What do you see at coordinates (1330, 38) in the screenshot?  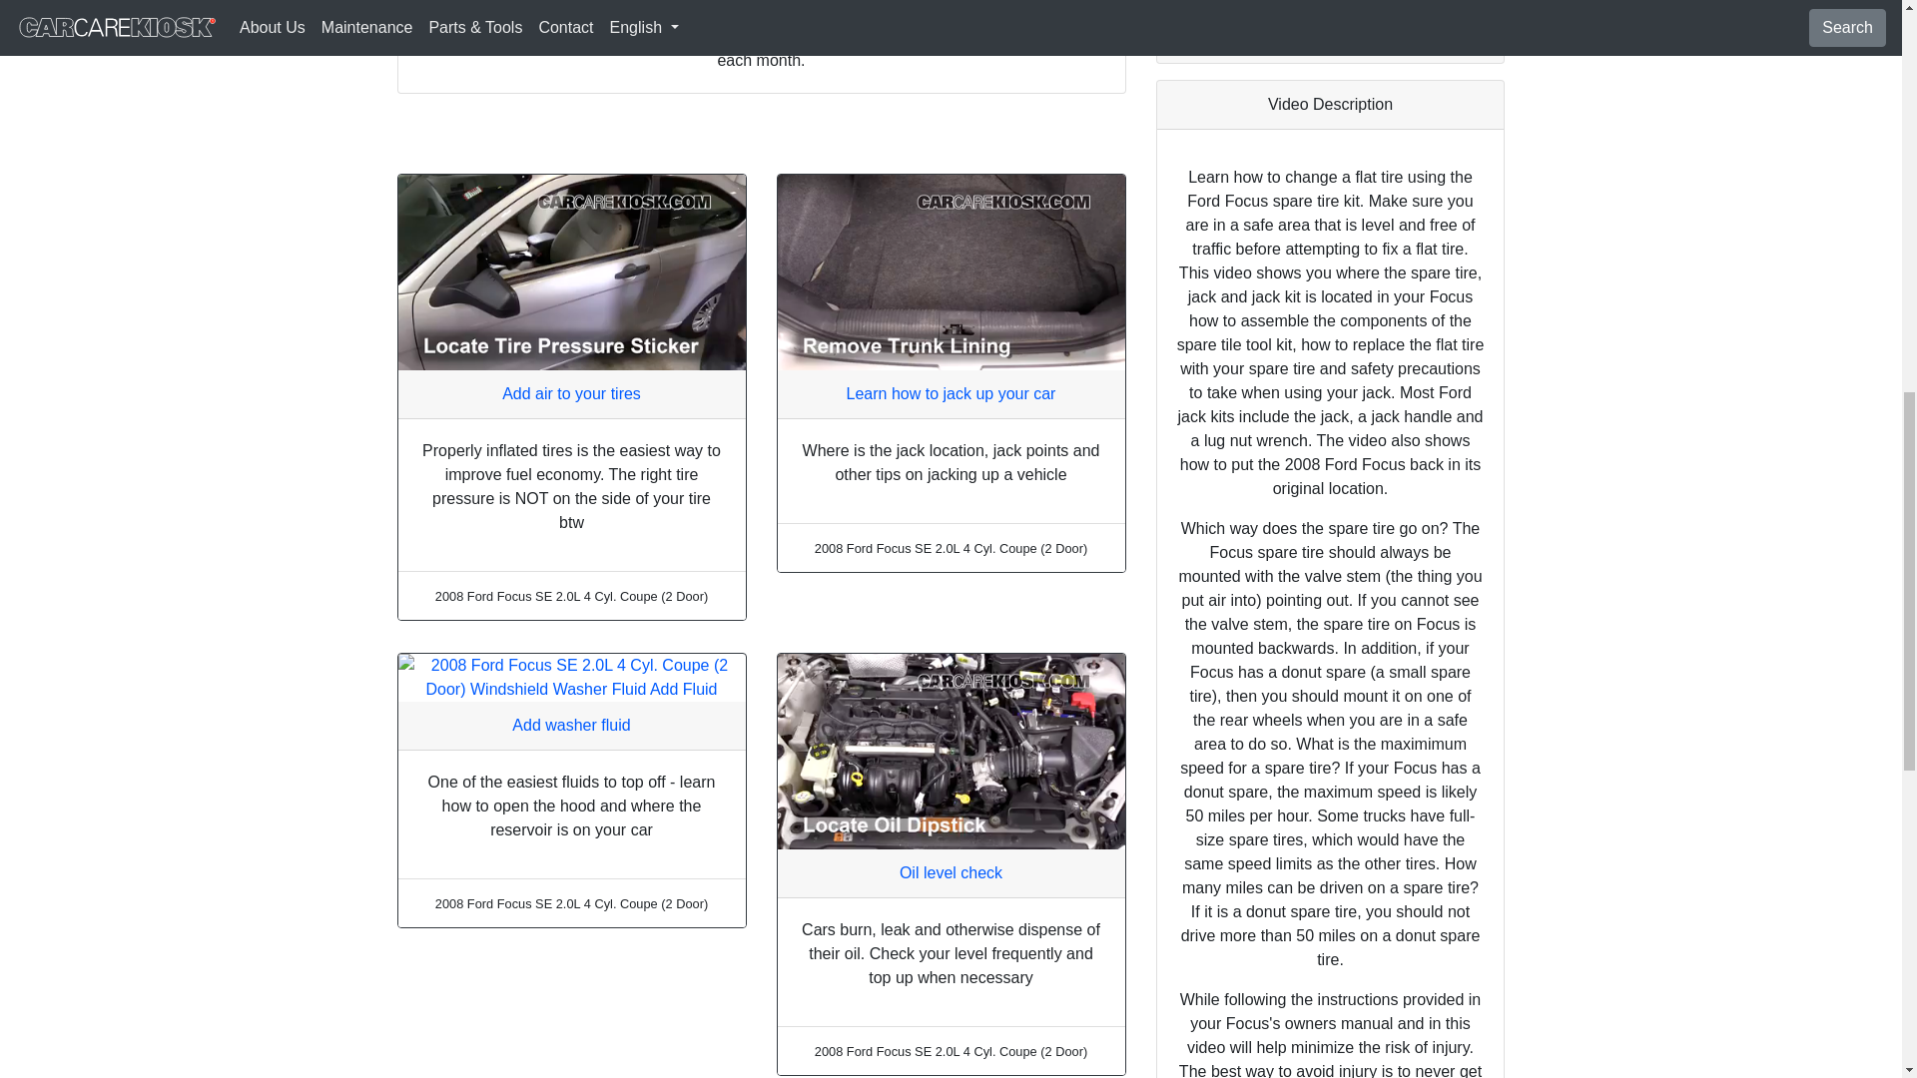 I see `Full list of part and tools` at bounding box center [1330, 38].